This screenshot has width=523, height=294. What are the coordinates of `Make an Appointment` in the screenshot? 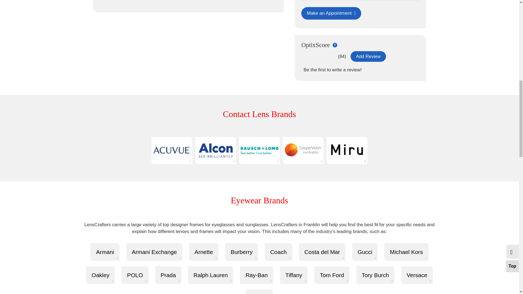 It's located at (331, 13).